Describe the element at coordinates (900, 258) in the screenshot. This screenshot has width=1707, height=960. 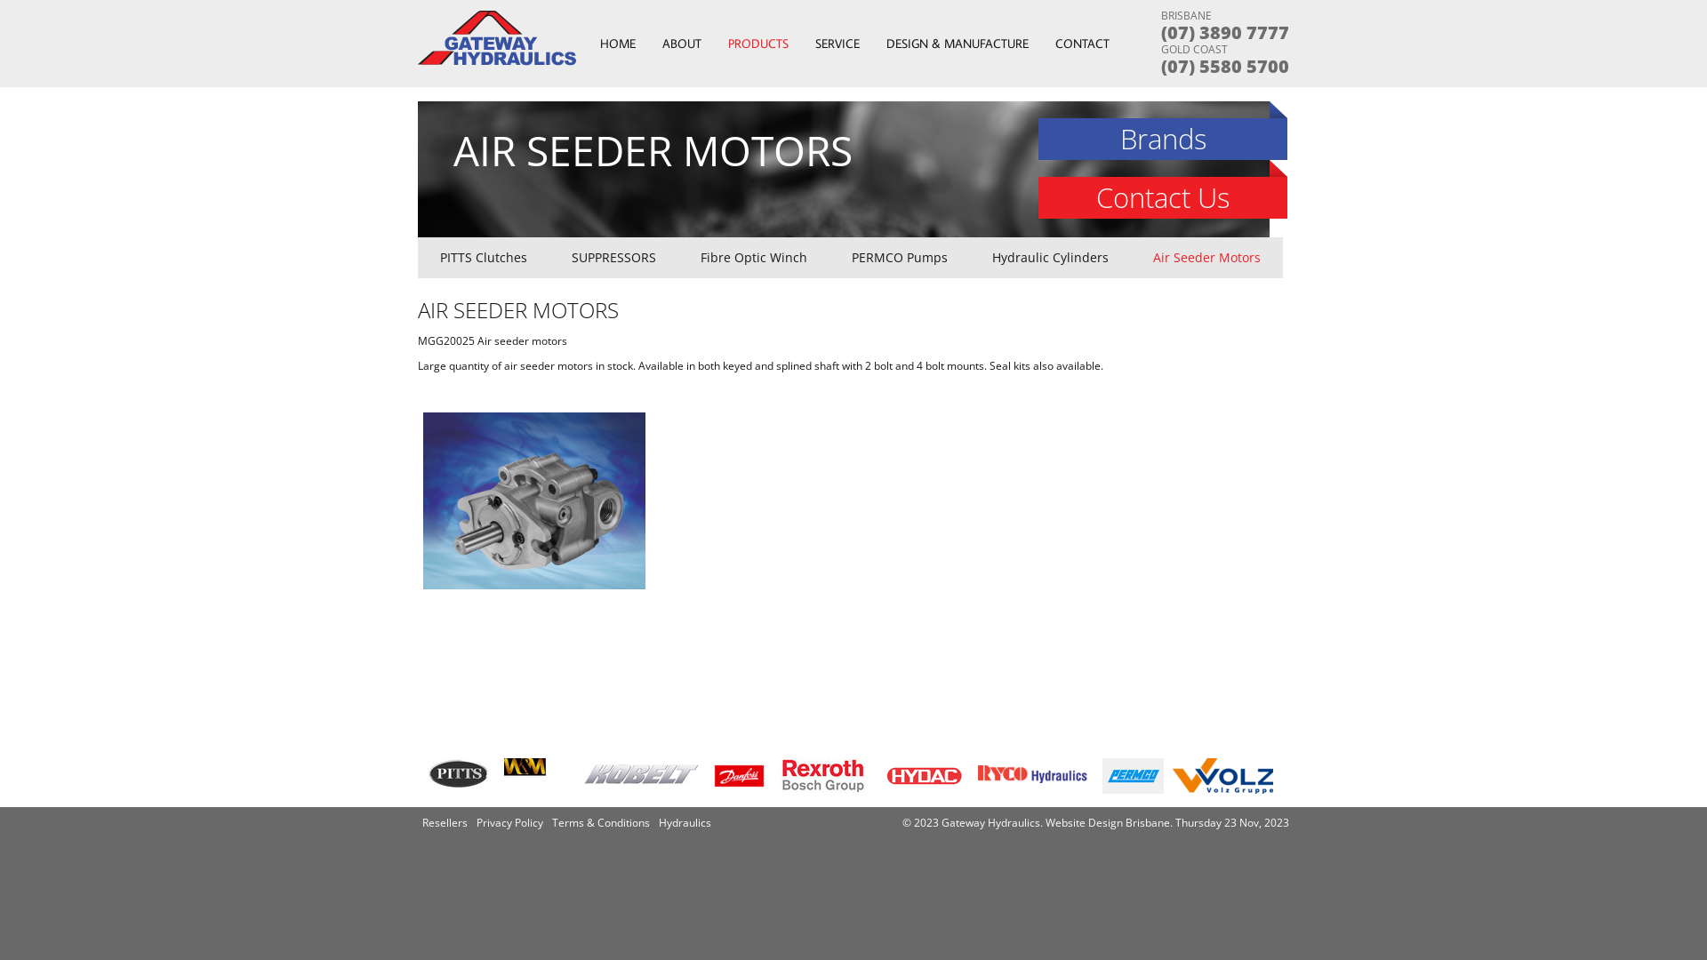
I see `PERMCO Pumps` at that location.